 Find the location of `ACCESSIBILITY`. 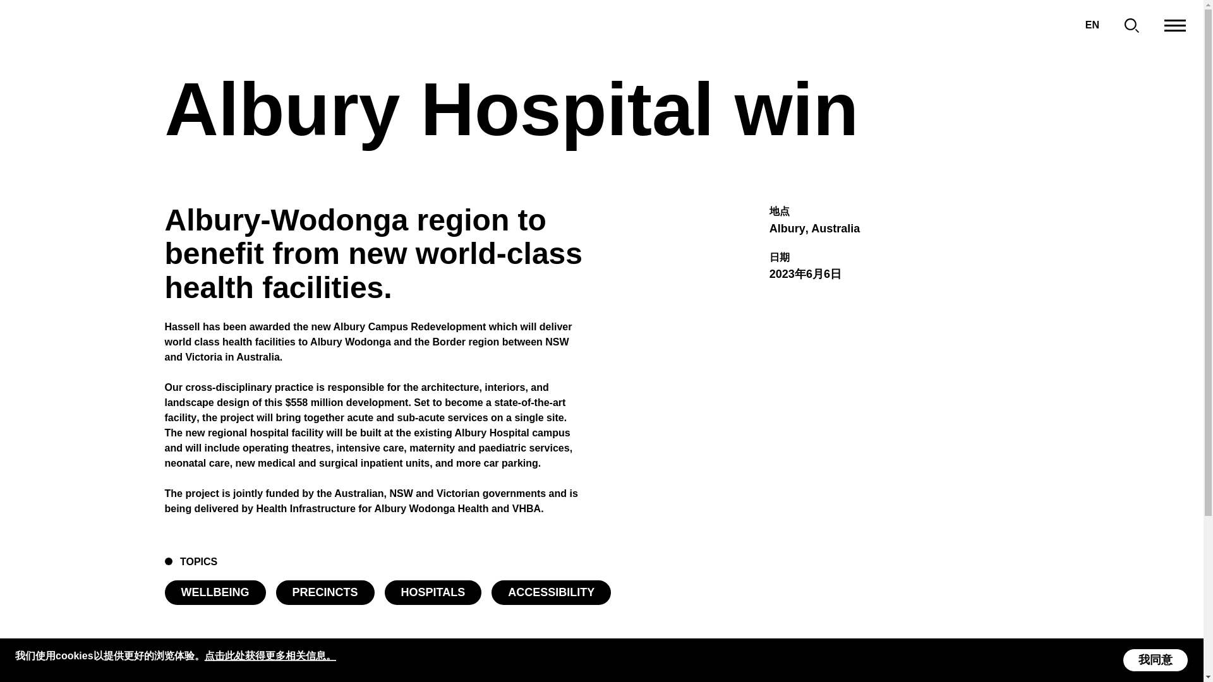

ACCESSIBILITY is located at coordinates (551, 592).